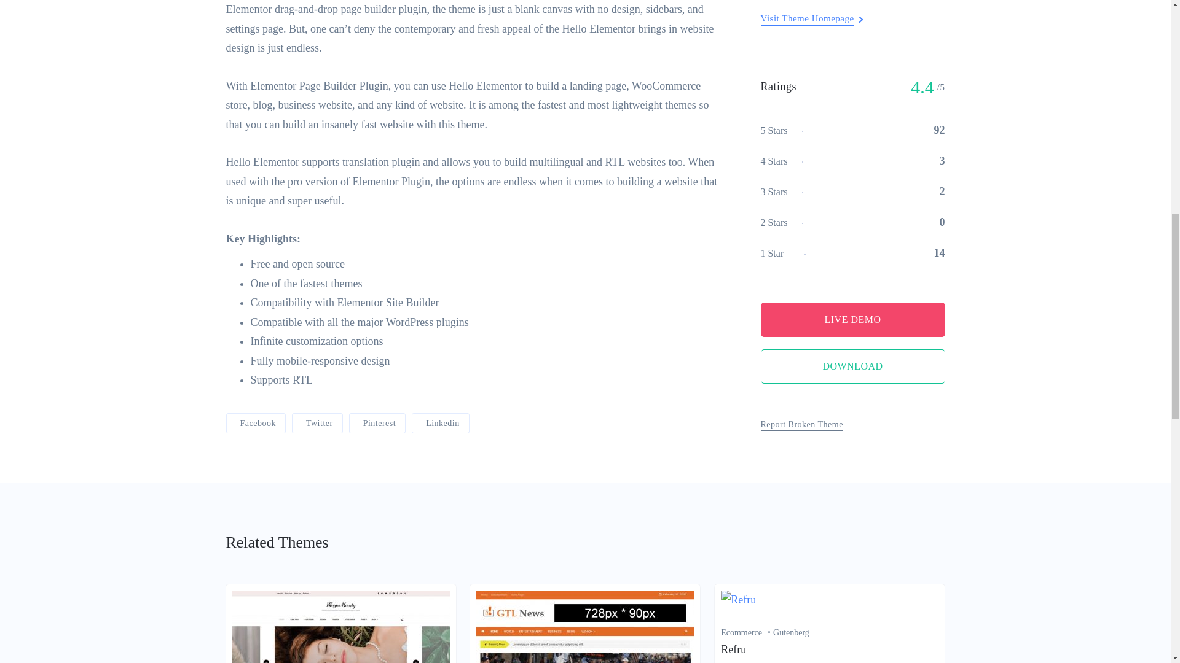 This screenshot has height=663, width=1180. Describe the element at coordinates (317, 423) in the screenshot. I see `twitter` at that location.